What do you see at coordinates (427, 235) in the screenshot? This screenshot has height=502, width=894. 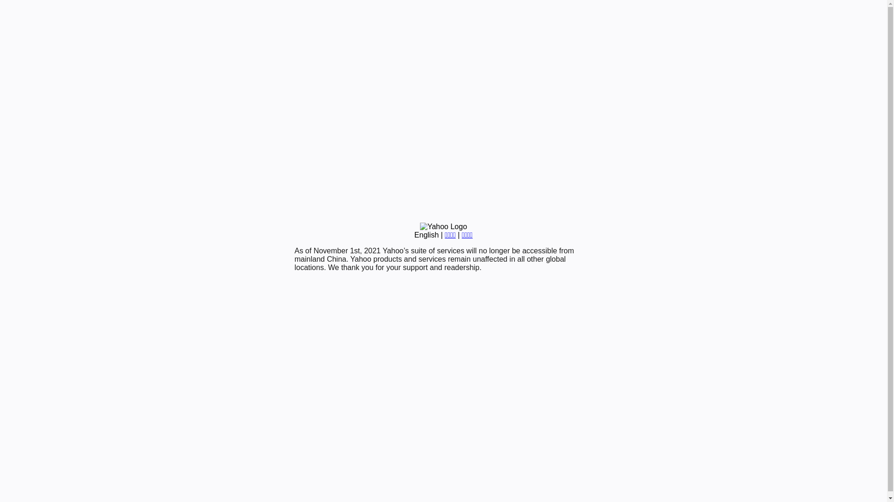 I see `English` at bounding box center [427, 235].